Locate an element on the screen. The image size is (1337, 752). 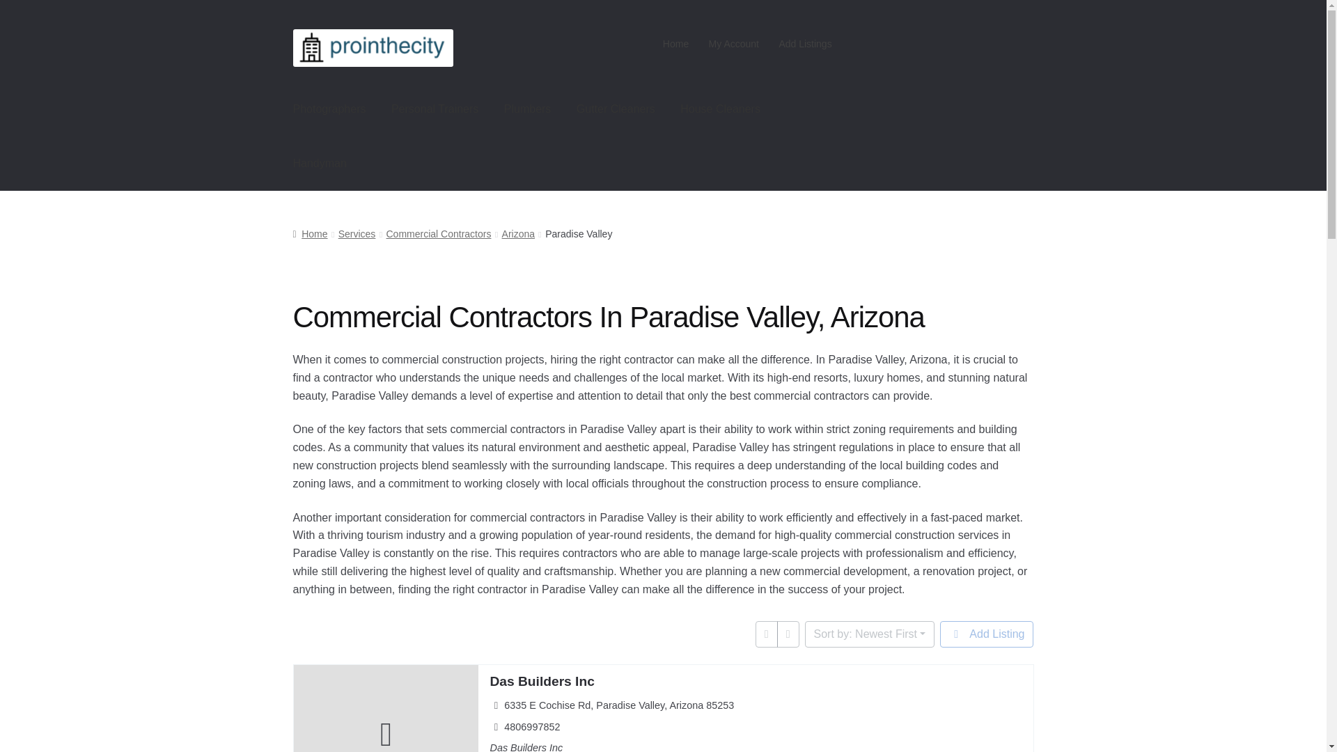
House Cleaners is located at coordinates (720, 109).